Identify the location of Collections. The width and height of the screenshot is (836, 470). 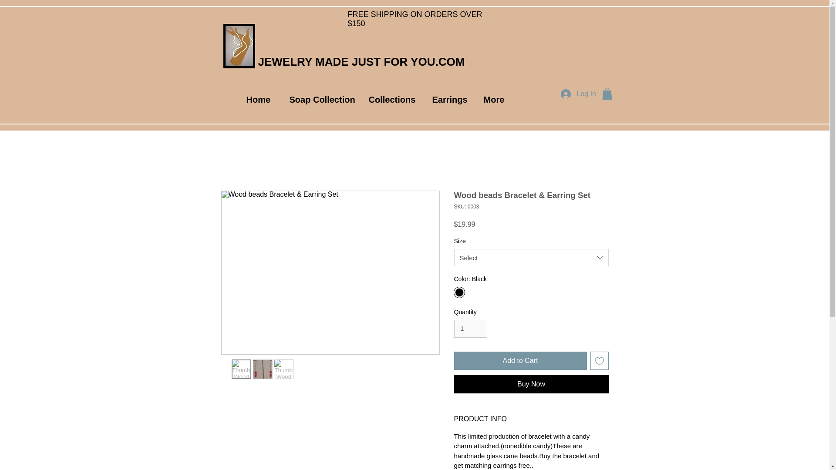
(389, 99).